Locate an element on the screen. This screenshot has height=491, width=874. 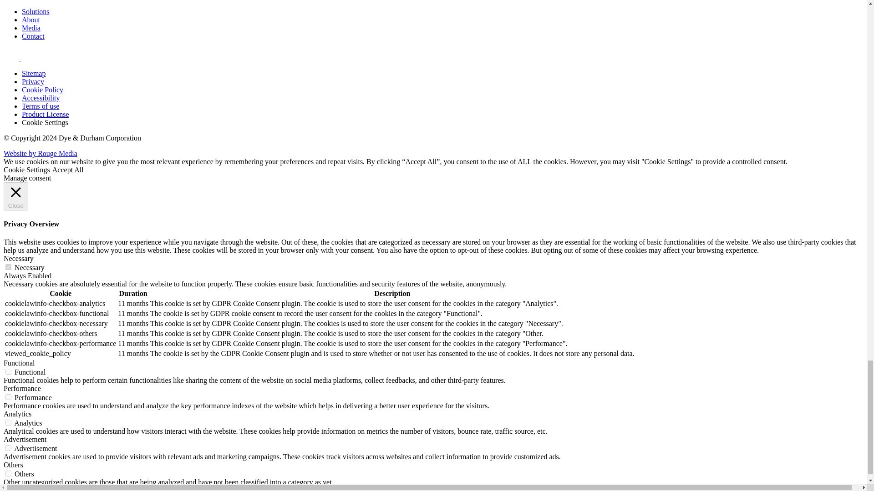
on is located at coordinates (8, 448).